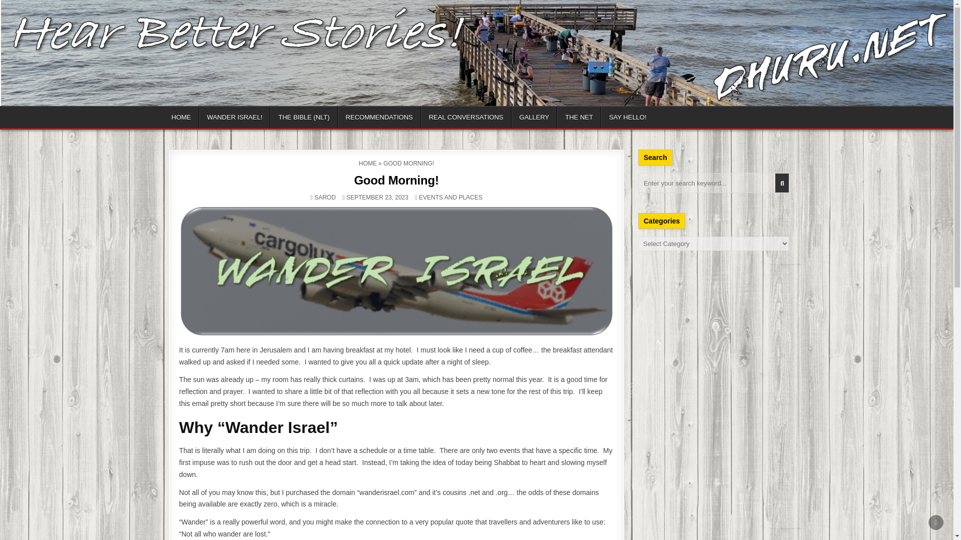 The height and width of the screenshot is (540, 961). What do you see at coordinates (628, 117) in the screenshot?
I see `SAY HELLO!` at bounding box center [628, 117].